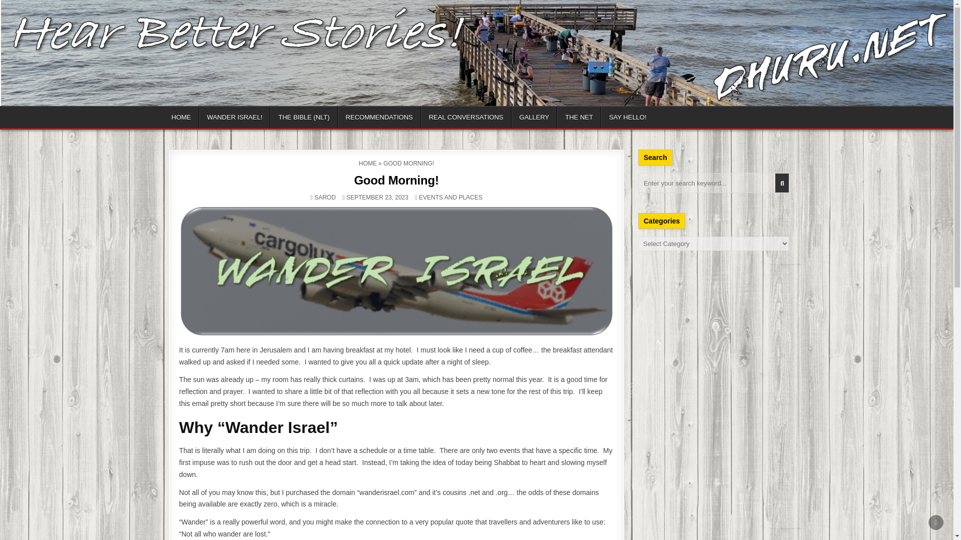 The height and width of the screenshot is (540, 961). What do you see at coordinates (628, 117) in the screenshot?
I see `SAY HELLO!` at bounding box center [628, 117].